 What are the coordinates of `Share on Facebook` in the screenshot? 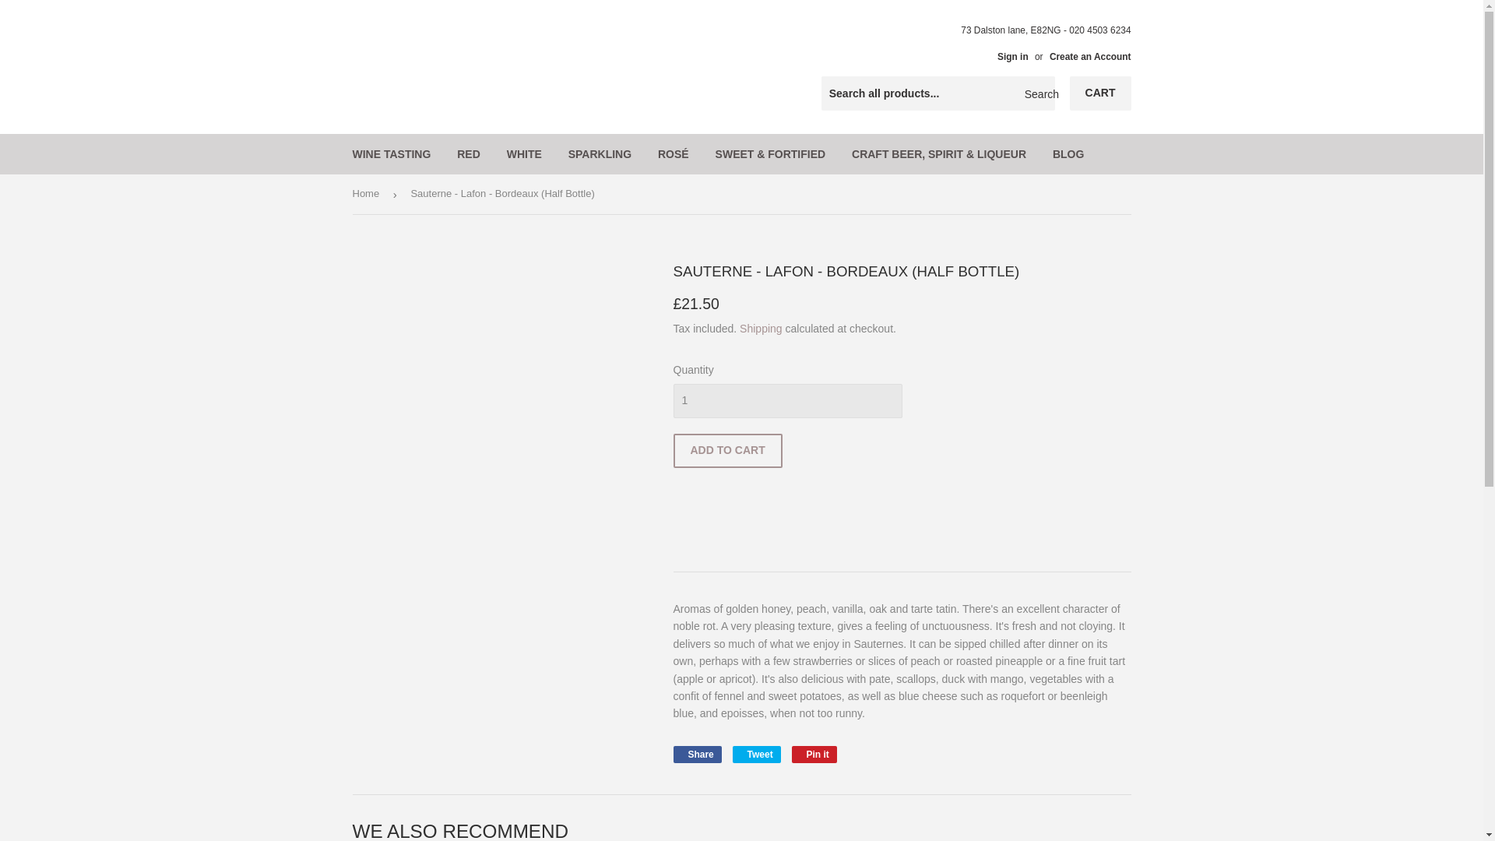 It's located at (1090, 56).